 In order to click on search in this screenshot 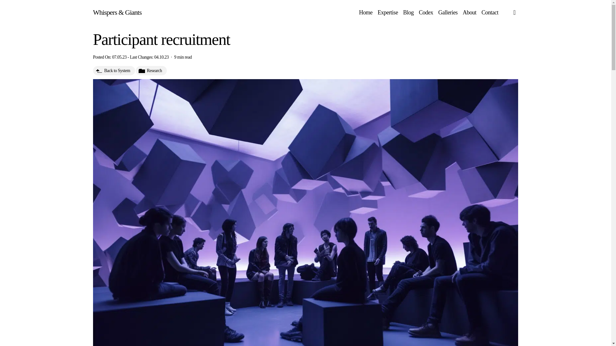, I will do `click(514, 12)`.